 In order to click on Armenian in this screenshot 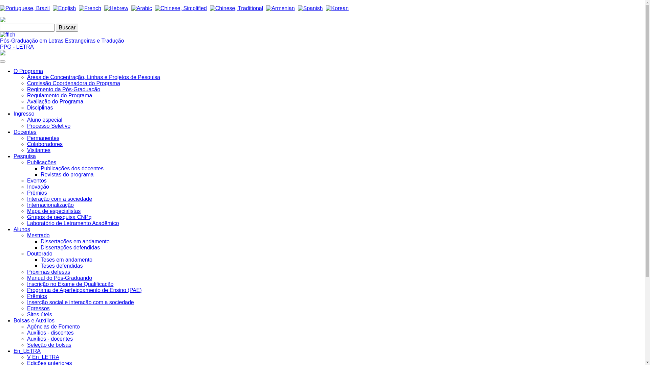, I will do `click(280, 8)`.